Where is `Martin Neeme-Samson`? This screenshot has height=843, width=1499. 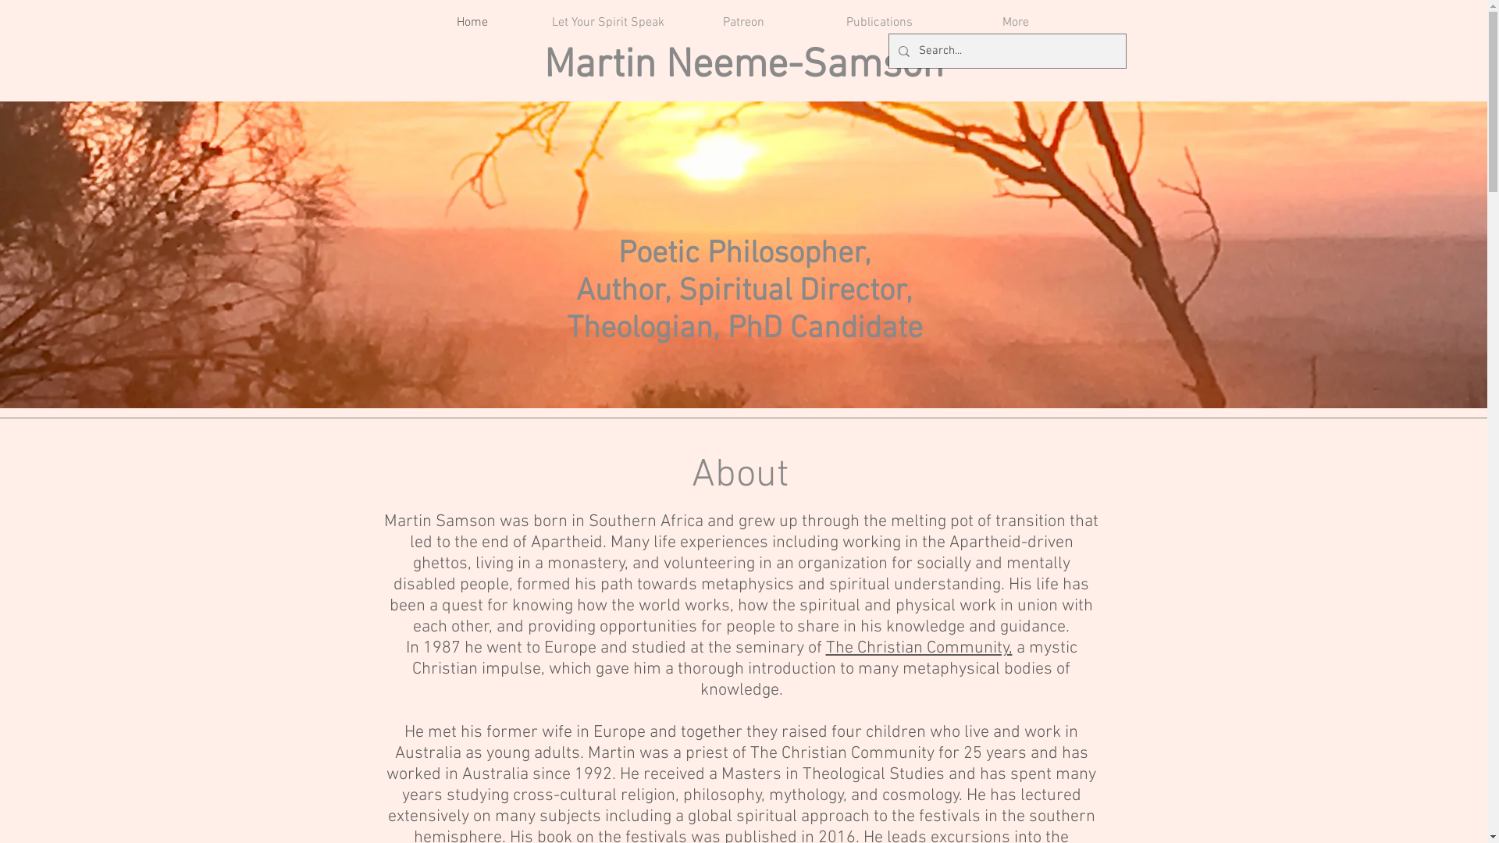 Martin Neeme-Samson is located at coordinates (743, 66).